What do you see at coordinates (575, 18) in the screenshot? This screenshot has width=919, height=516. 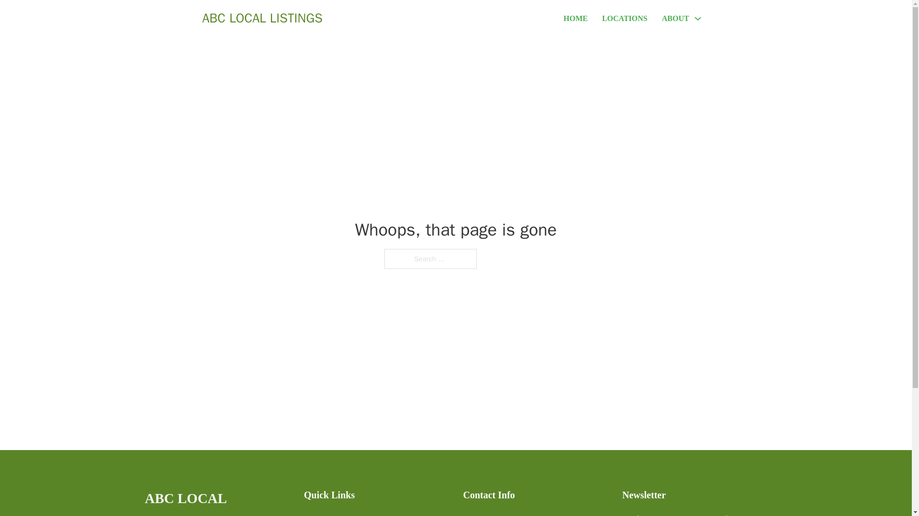 I see `HOME` at bounding box center [575, 18].